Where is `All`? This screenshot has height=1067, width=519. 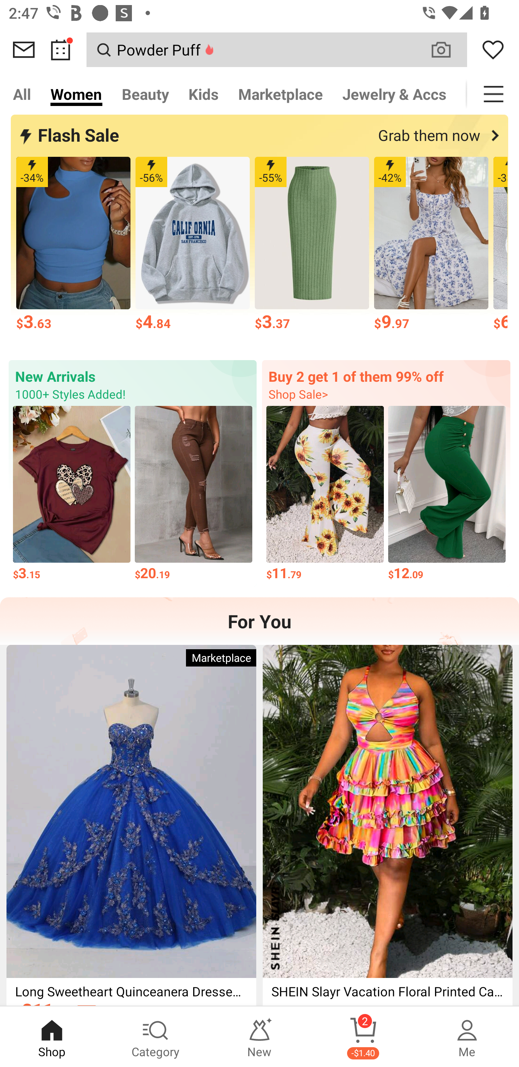
All is located at coordinates (22, 94).